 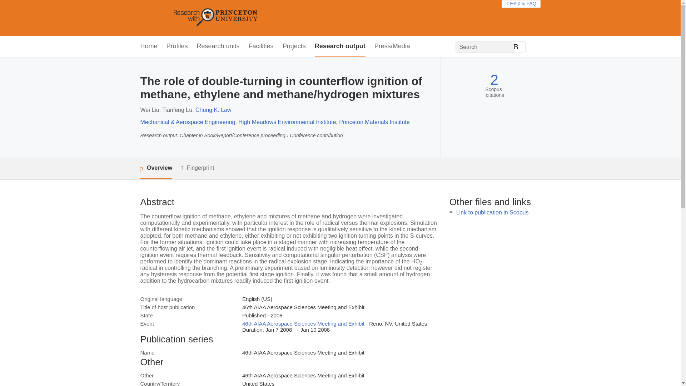 I want to click on Overview, so click(x=156, y=168).